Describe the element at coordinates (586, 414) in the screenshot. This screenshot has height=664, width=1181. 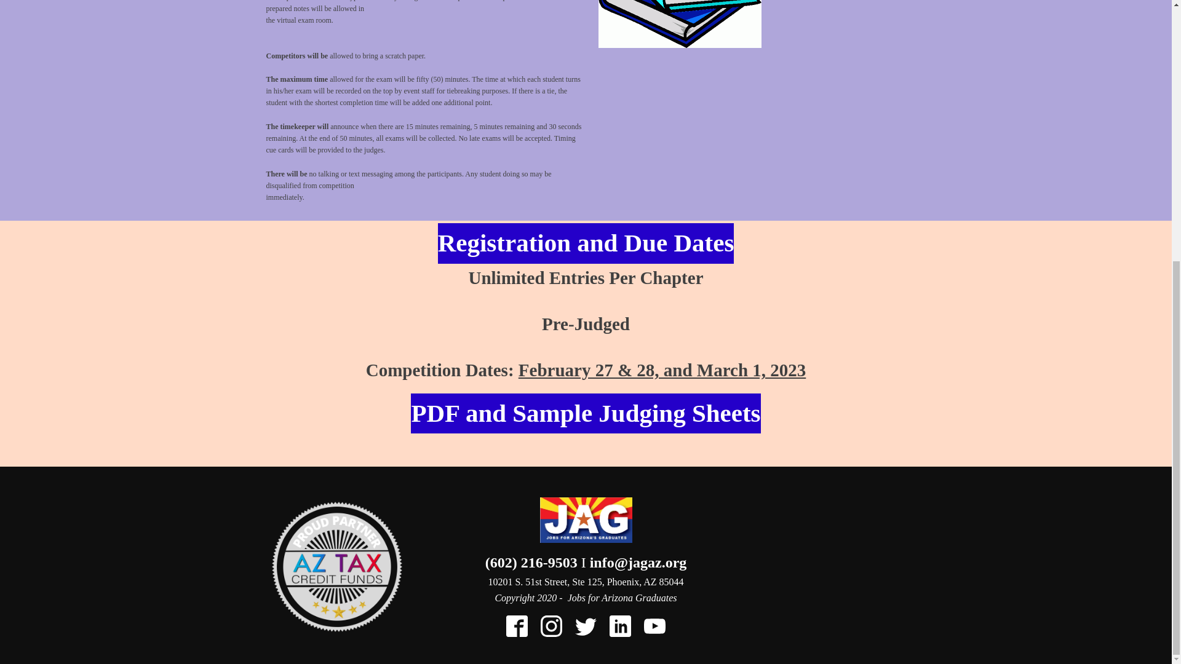
I see `PDF and Sample Judging Sheets` at that location.